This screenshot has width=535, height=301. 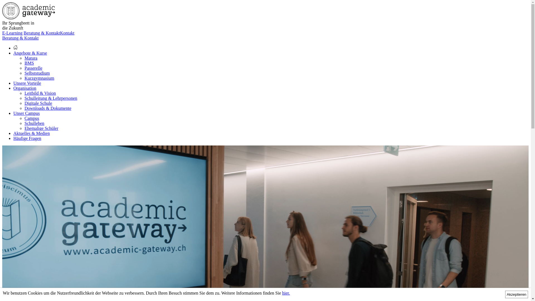 What do you see at coordinates (40, 78) in the screenshot?
I see `Kurzgymnasium` at bounding box center [40, 78].